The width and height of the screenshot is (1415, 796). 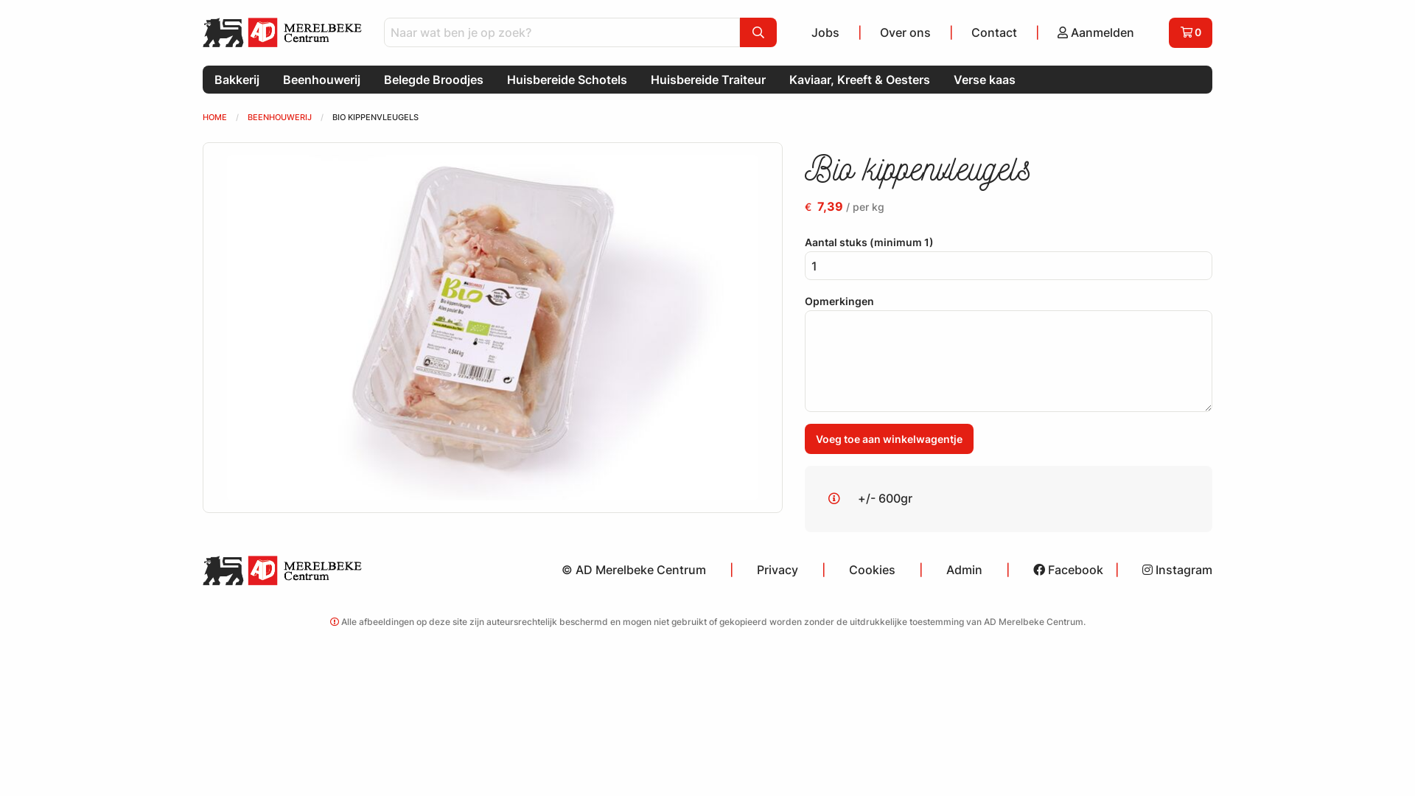 What do you see at coordinates (1096, 32) in the screenshot?
I see `Aanmelden` at bounding box center [1096, 32].